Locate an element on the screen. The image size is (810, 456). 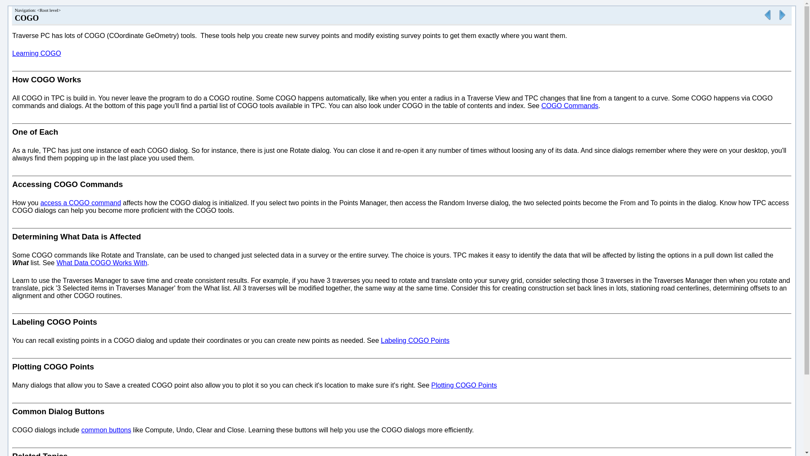
Learning COGO is located at coordinates (782, 20).